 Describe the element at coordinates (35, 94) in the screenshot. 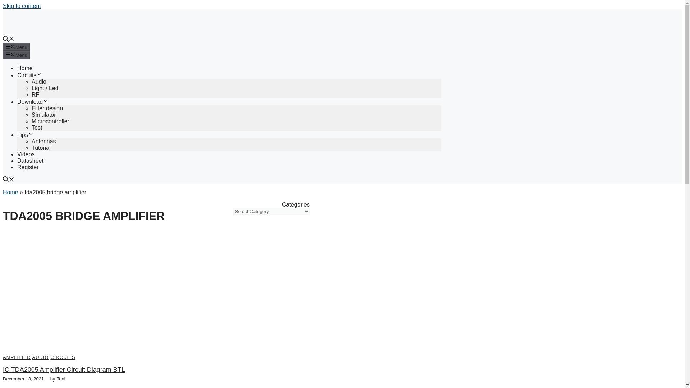

I see `RF` at that location.